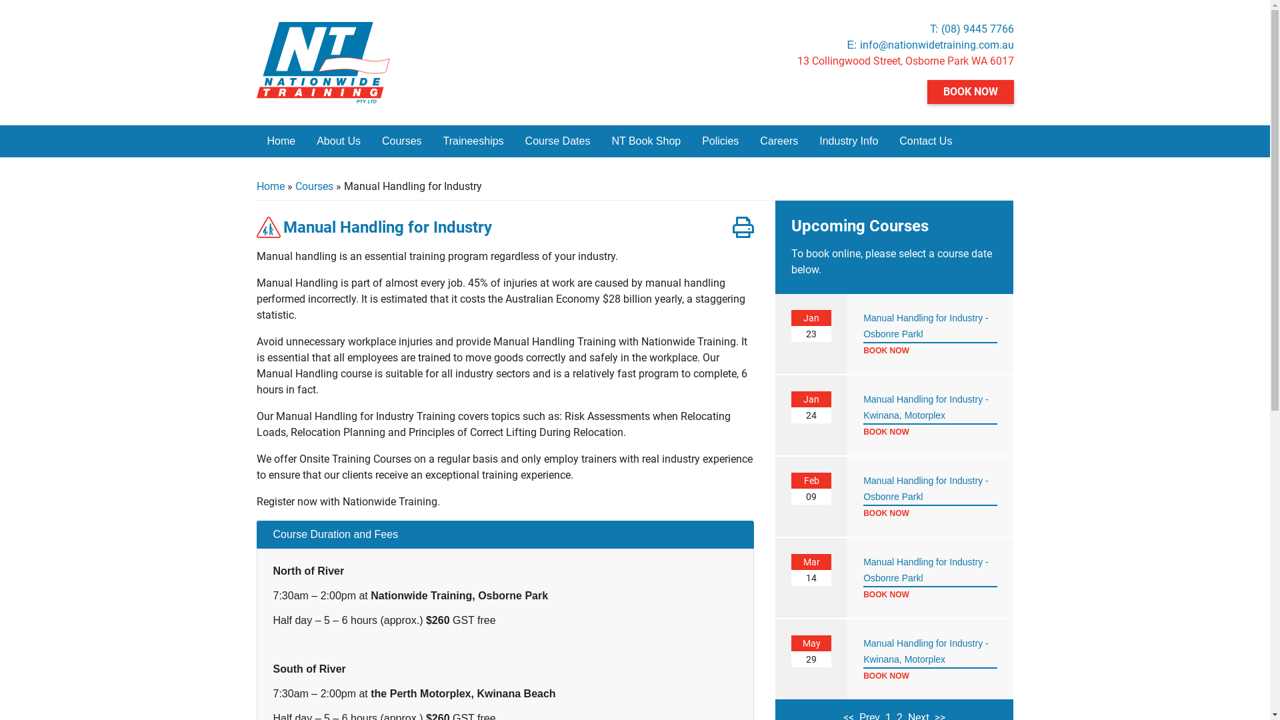  What do you see at coordinates (931, 513) in the screenshot?
I see `BOOK NOW` at bounding box center [931, 513].